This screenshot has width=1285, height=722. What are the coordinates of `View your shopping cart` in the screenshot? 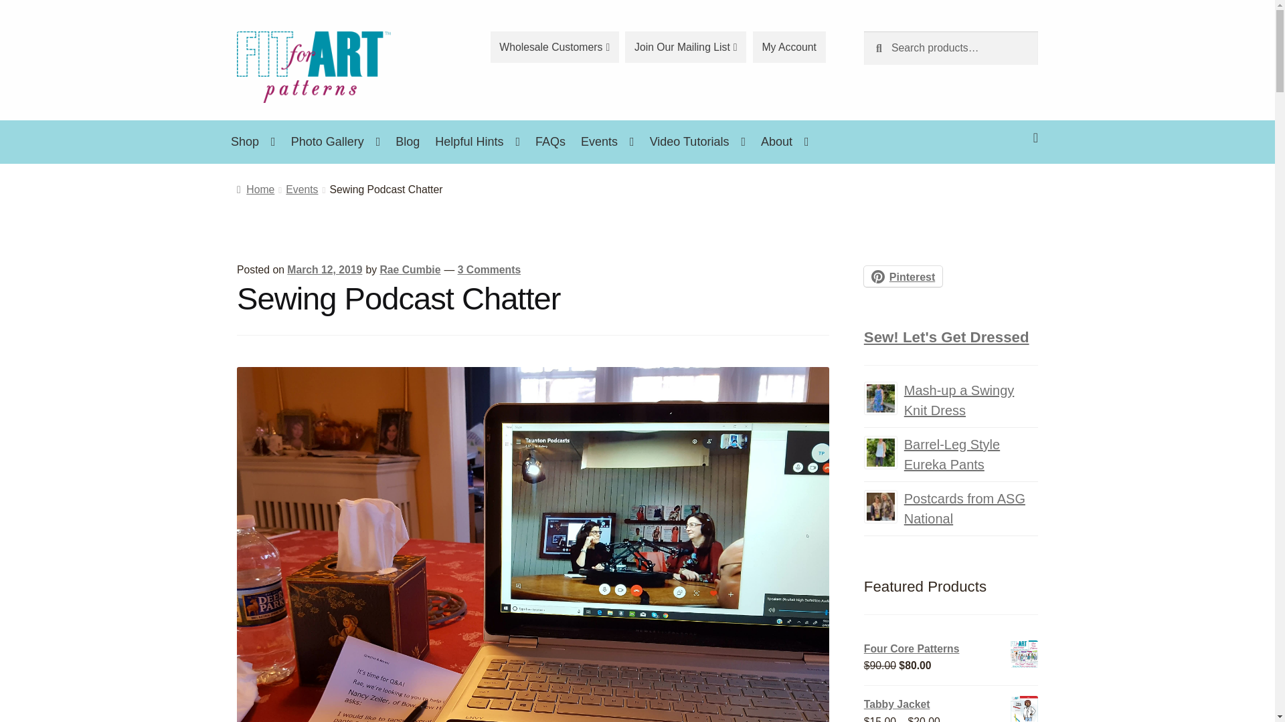 It's located at (950, 127).